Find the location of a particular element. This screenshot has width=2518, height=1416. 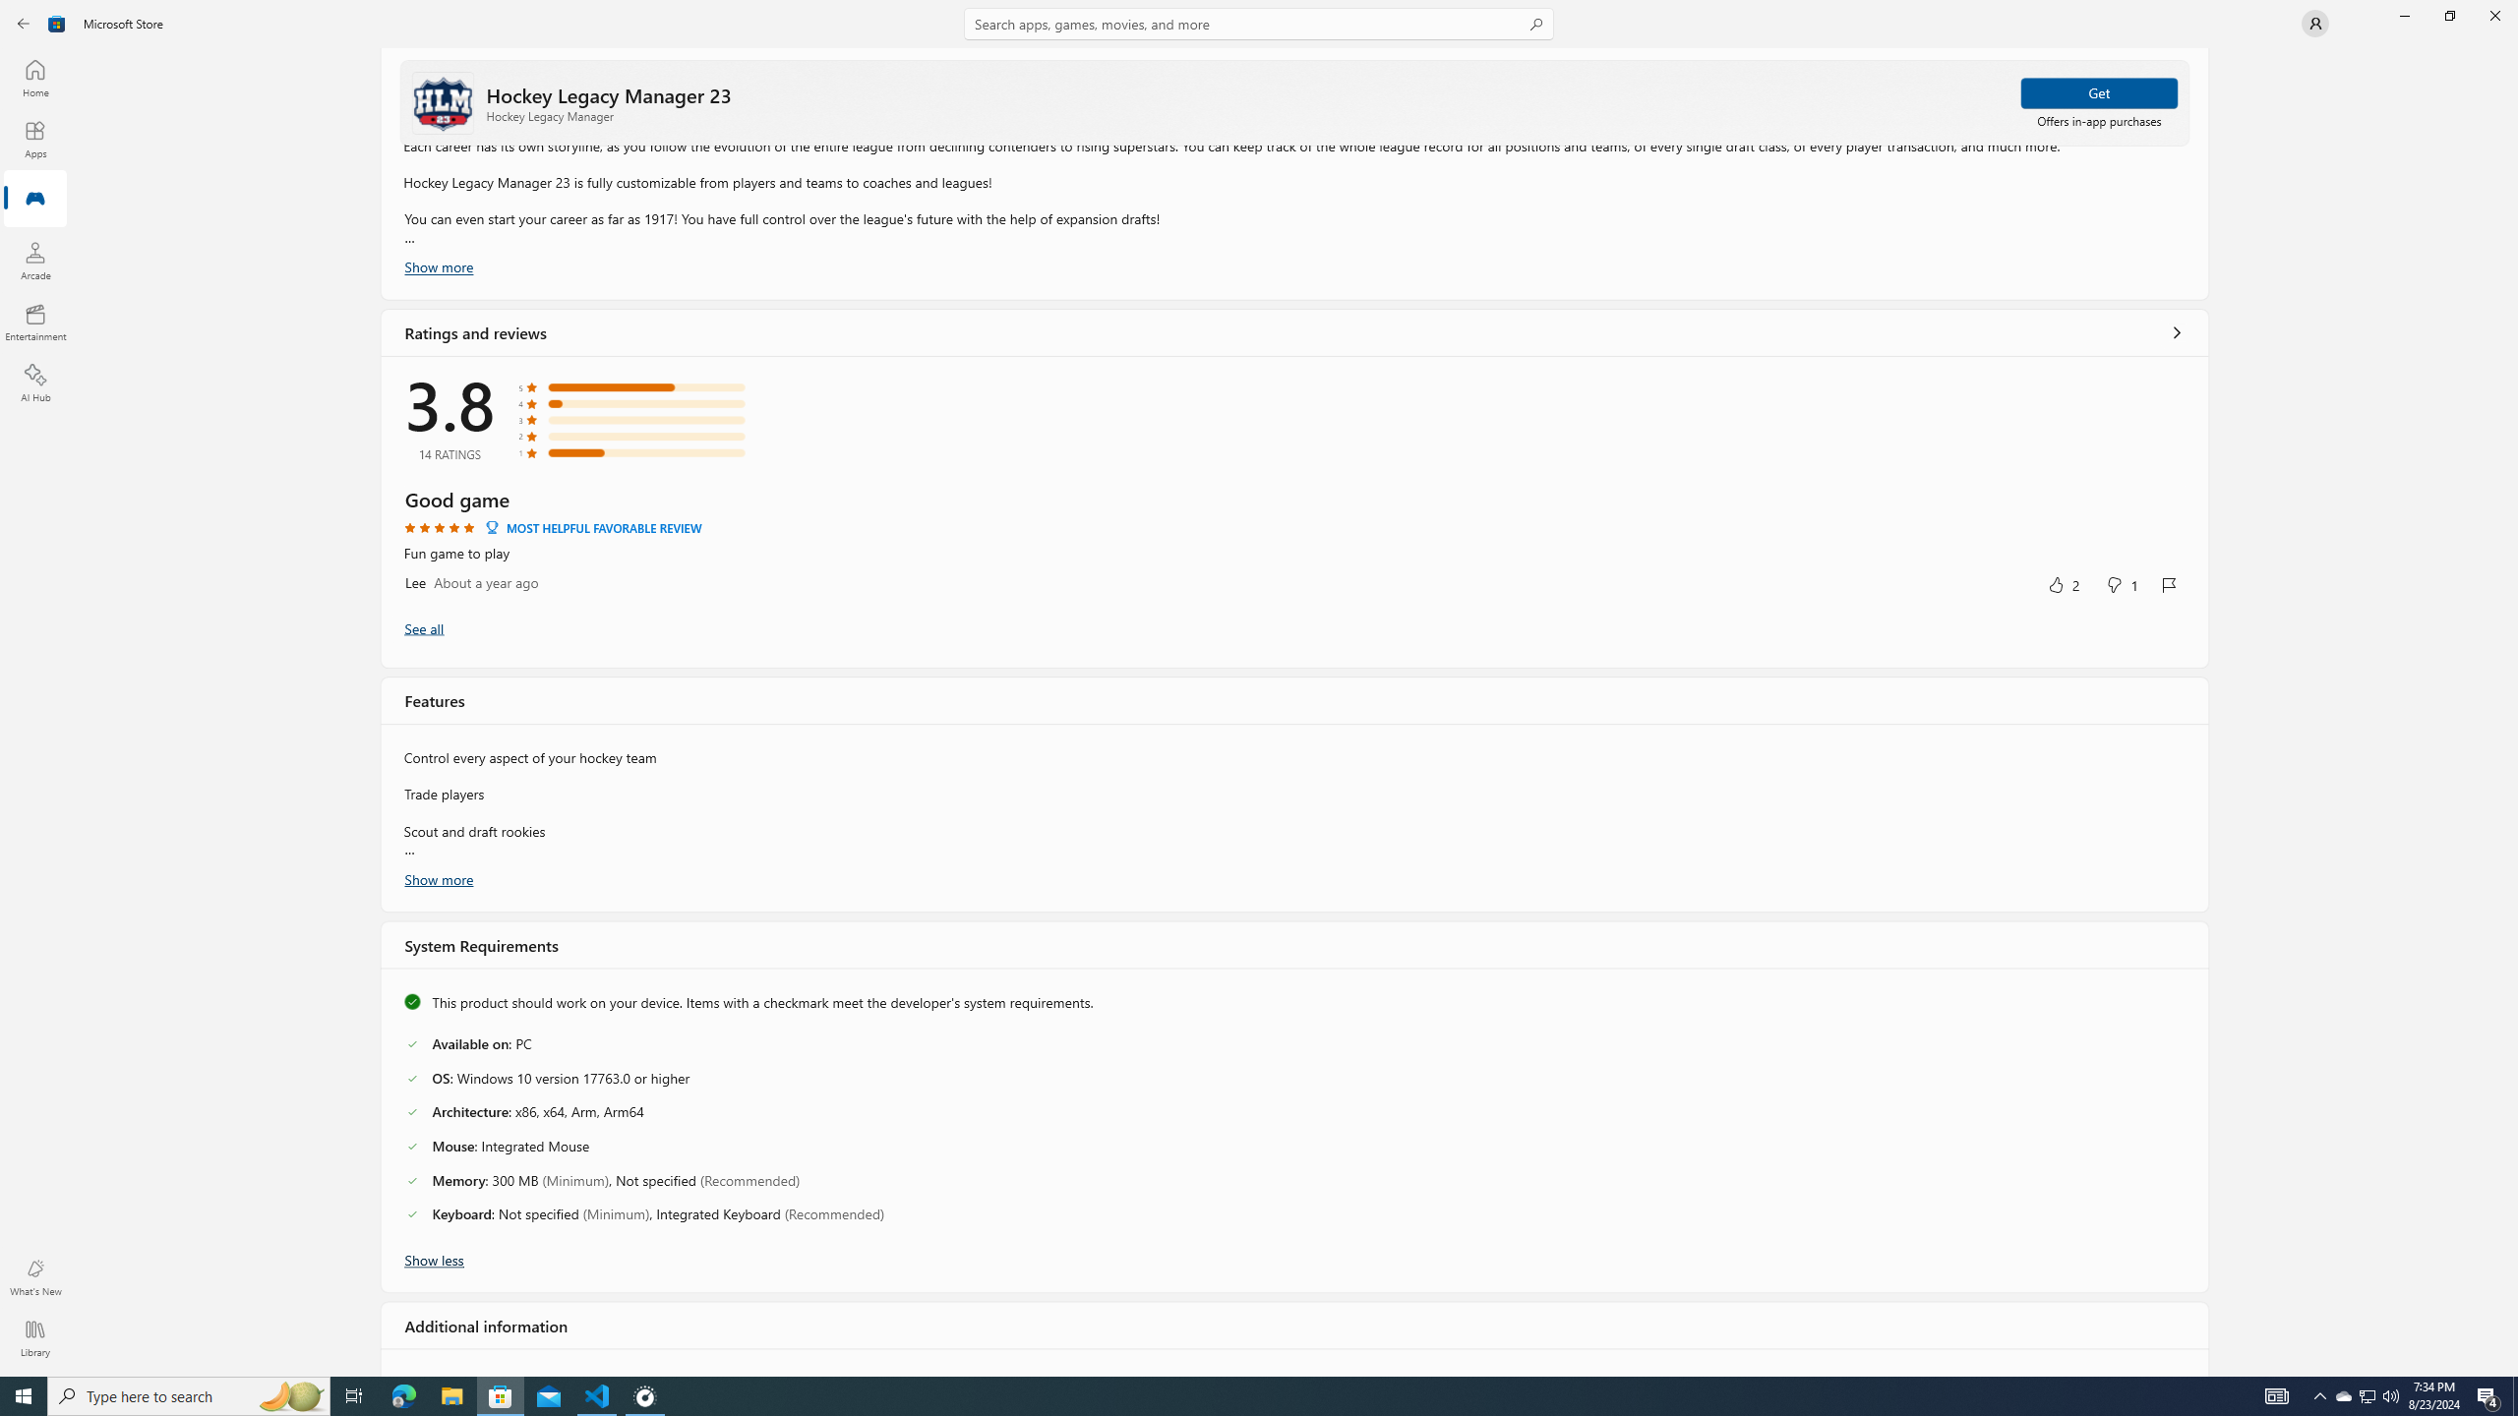

Show less is located at coordinates (435, 1259).